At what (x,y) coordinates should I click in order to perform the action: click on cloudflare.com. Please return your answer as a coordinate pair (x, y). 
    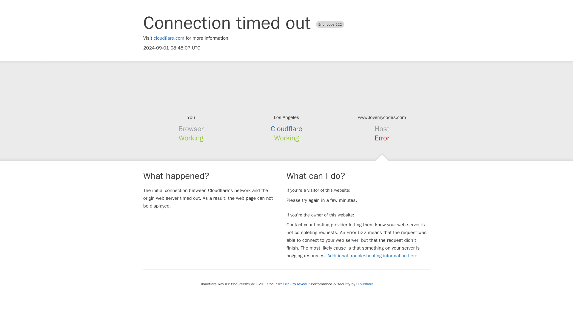
    Looking at the image, I should click on (169, 38).